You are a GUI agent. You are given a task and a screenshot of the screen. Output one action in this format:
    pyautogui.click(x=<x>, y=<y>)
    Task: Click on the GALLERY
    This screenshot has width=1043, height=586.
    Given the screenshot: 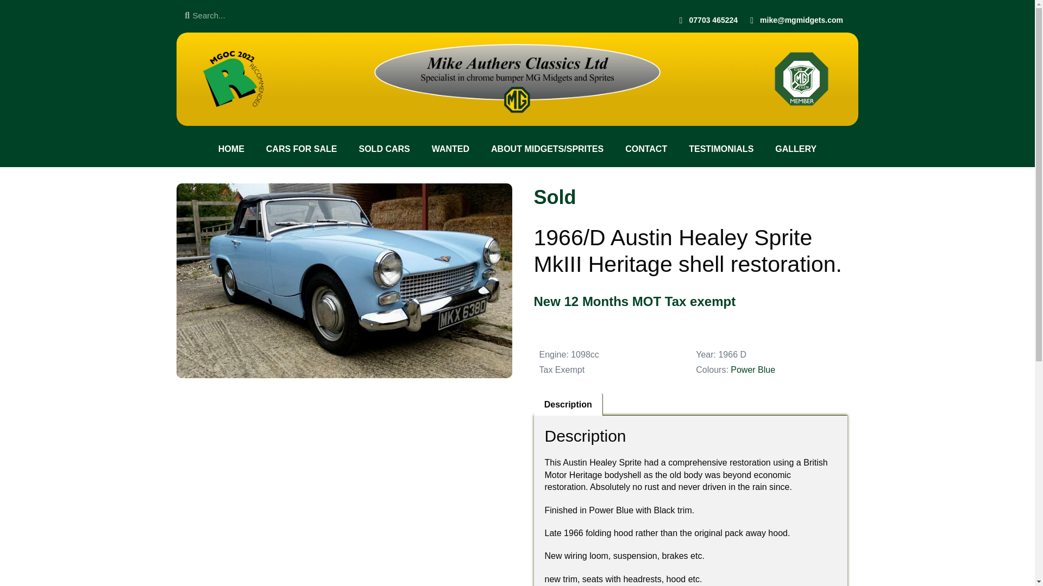 What is the action you would take?
    pyautogui.click(x=795, y=149)
    